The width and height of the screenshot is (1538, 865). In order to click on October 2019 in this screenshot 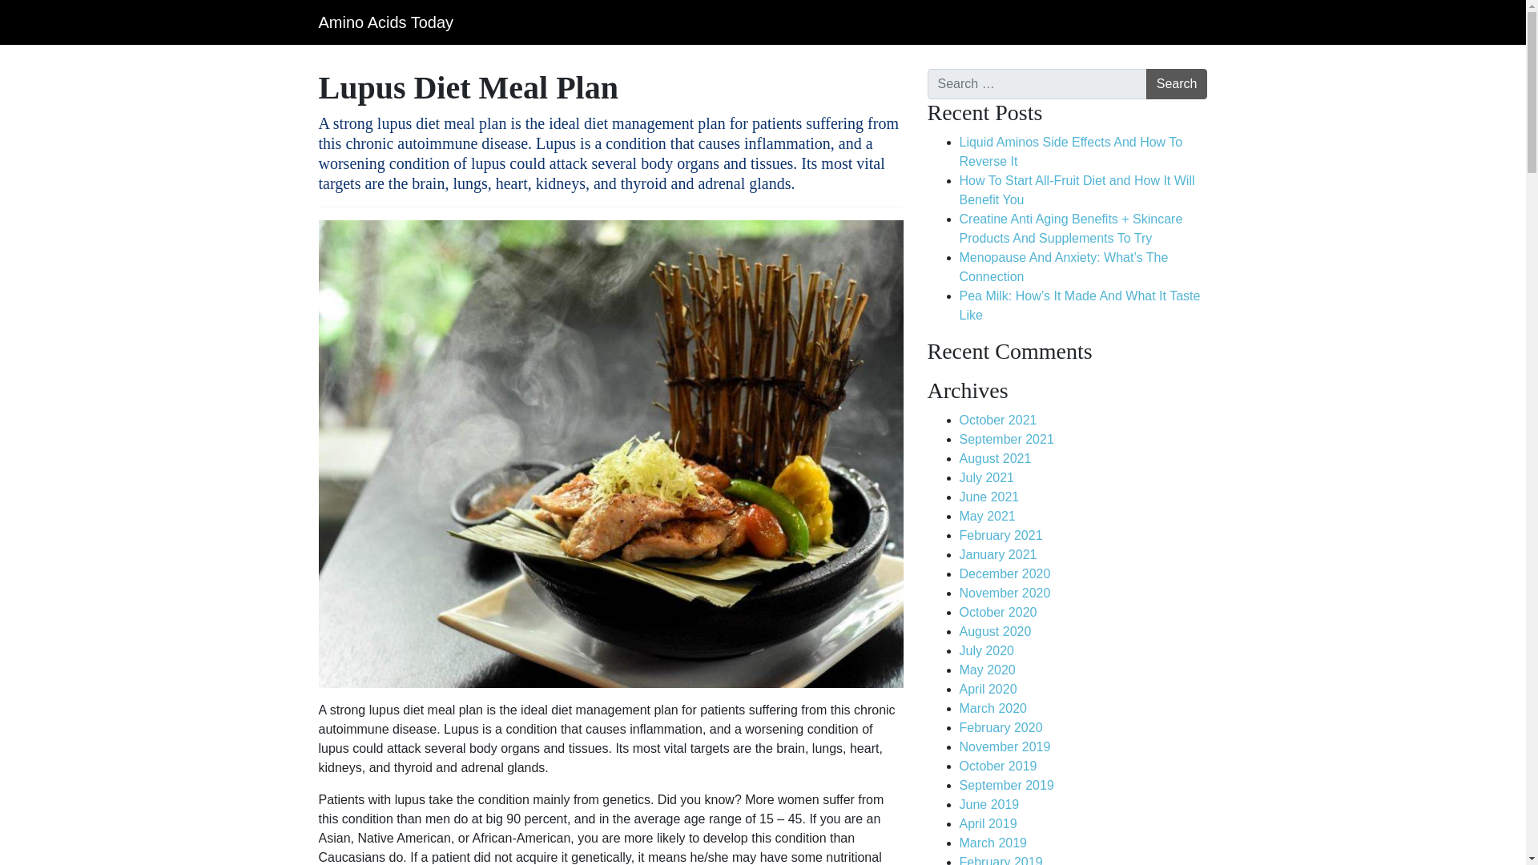, I will do `click(998, 766)`.